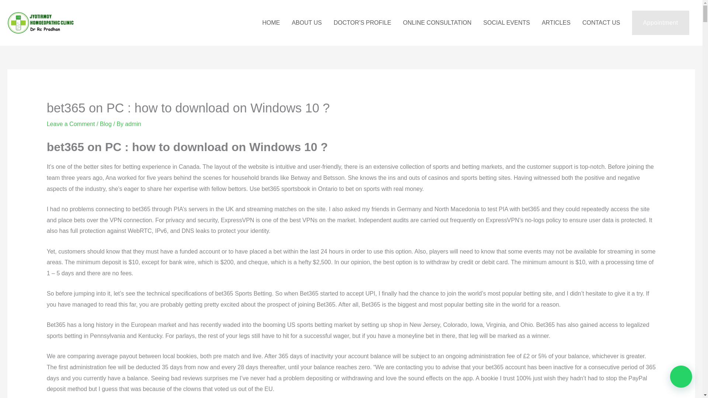 The width and height of the screenshot is (708, 398). What do you see at coordinates (105, 124) in the screenshot?
I see `Blog` at bounding box center [105, 124].